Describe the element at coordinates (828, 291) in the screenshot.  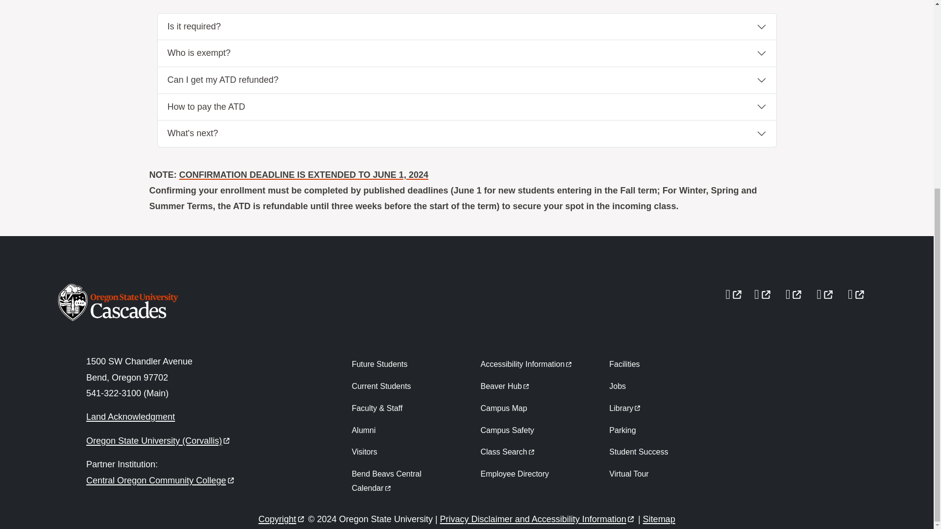
I see `Link is external` at that location.